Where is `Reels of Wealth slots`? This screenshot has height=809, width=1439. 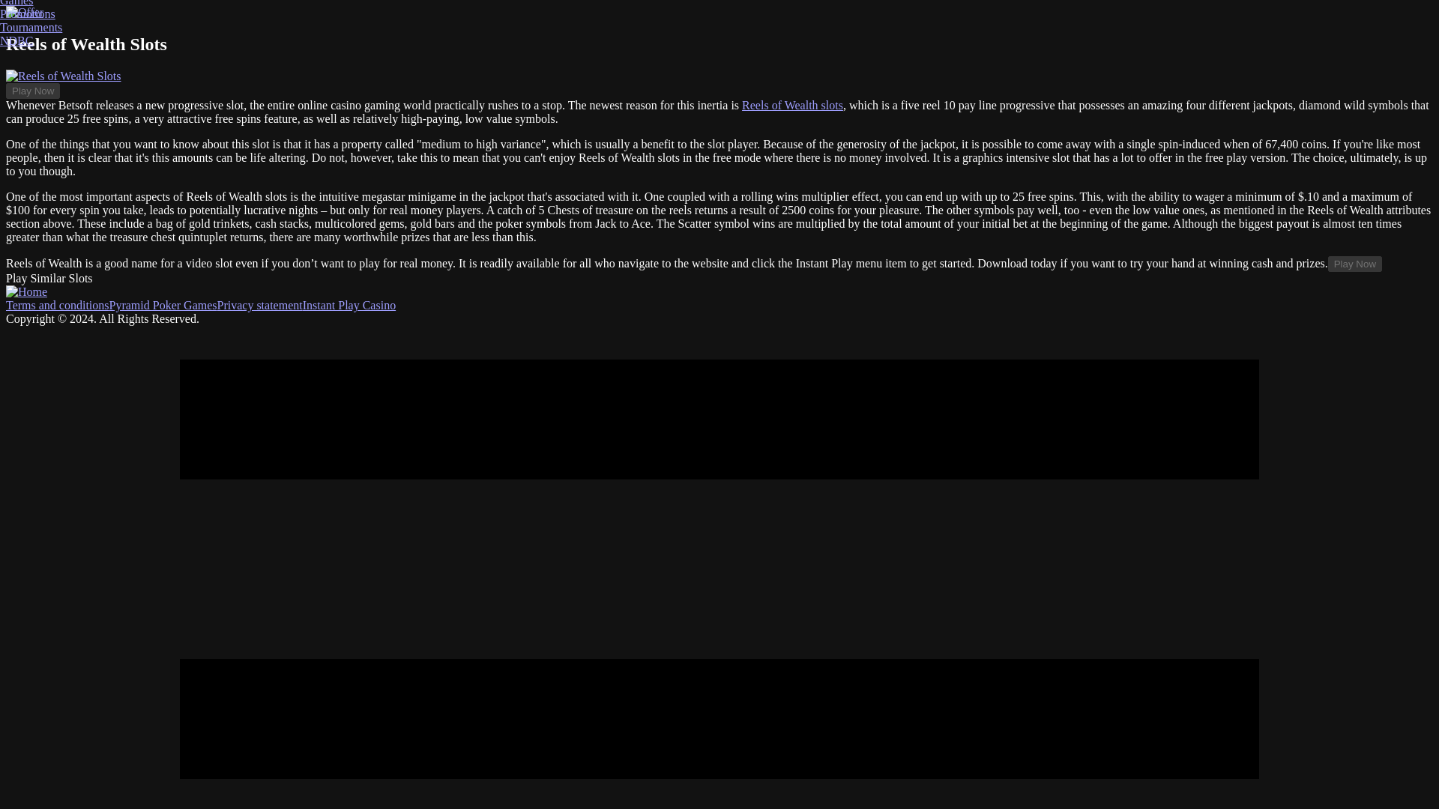
Reels of Wealth slots is located at coordinates (793, 105).